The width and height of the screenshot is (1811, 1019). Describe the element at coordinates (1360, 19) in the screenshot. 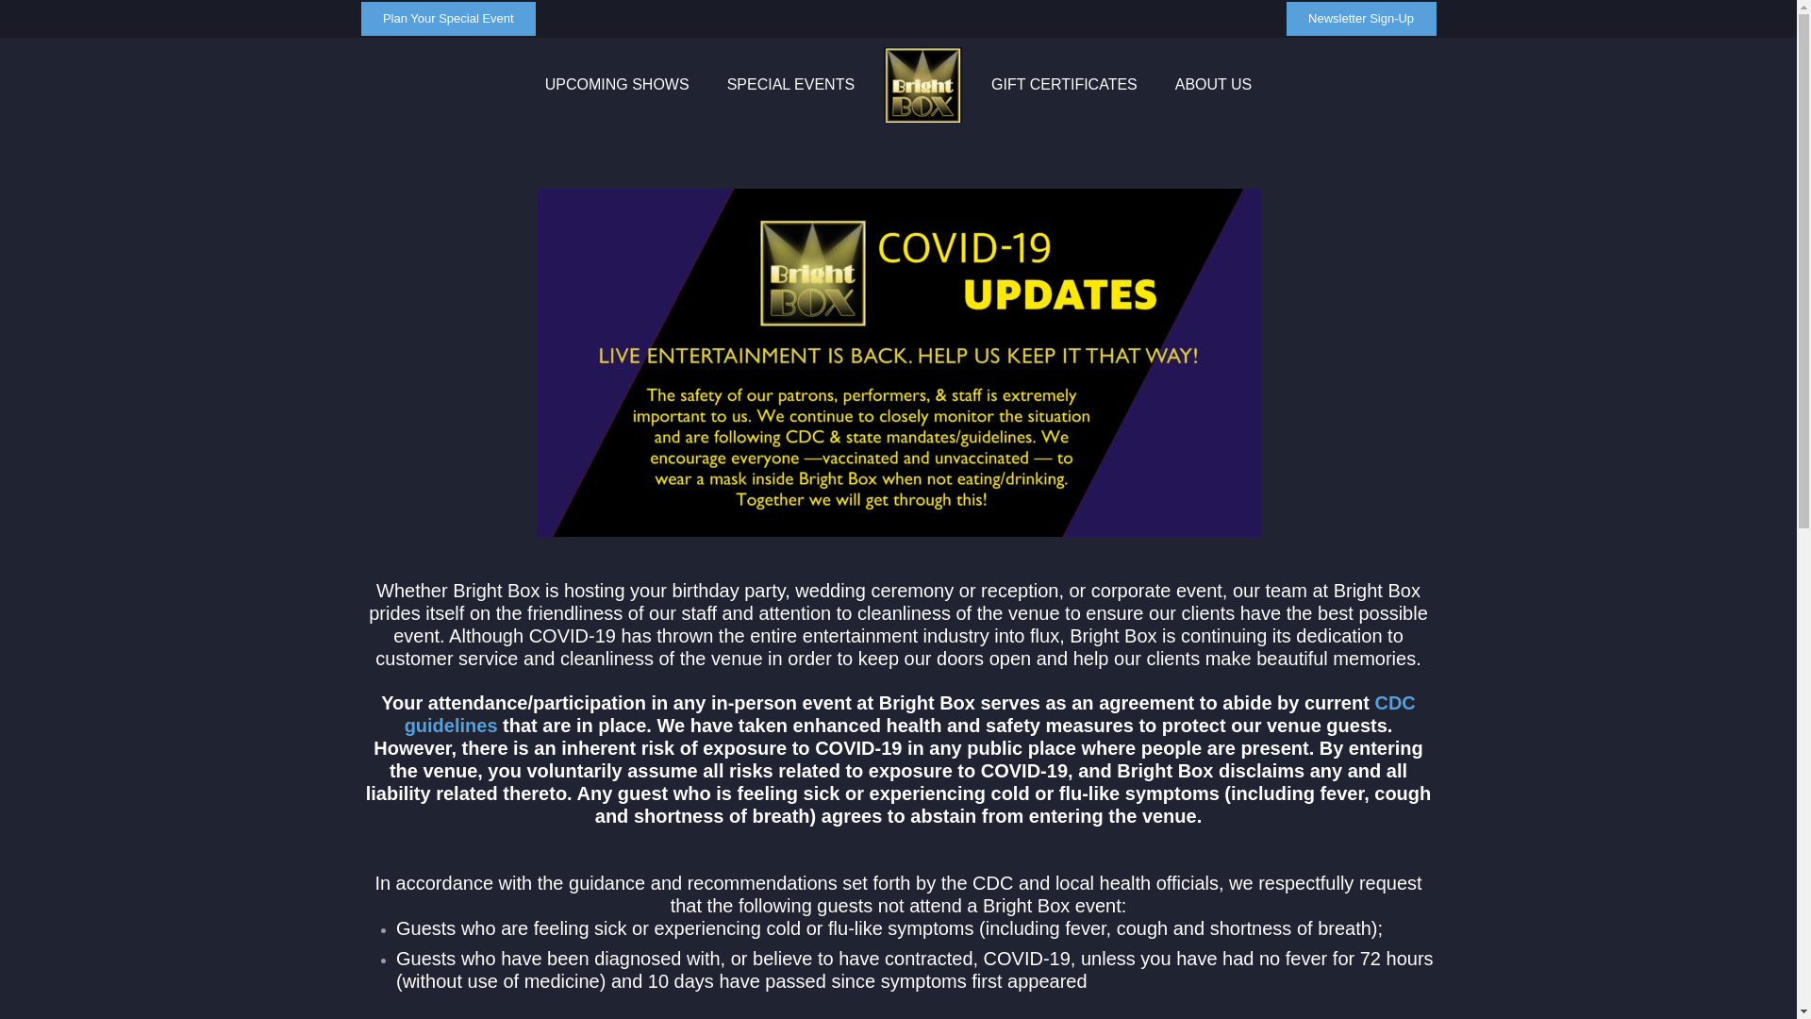

I see `Newsletter Sign-Up` at that location.